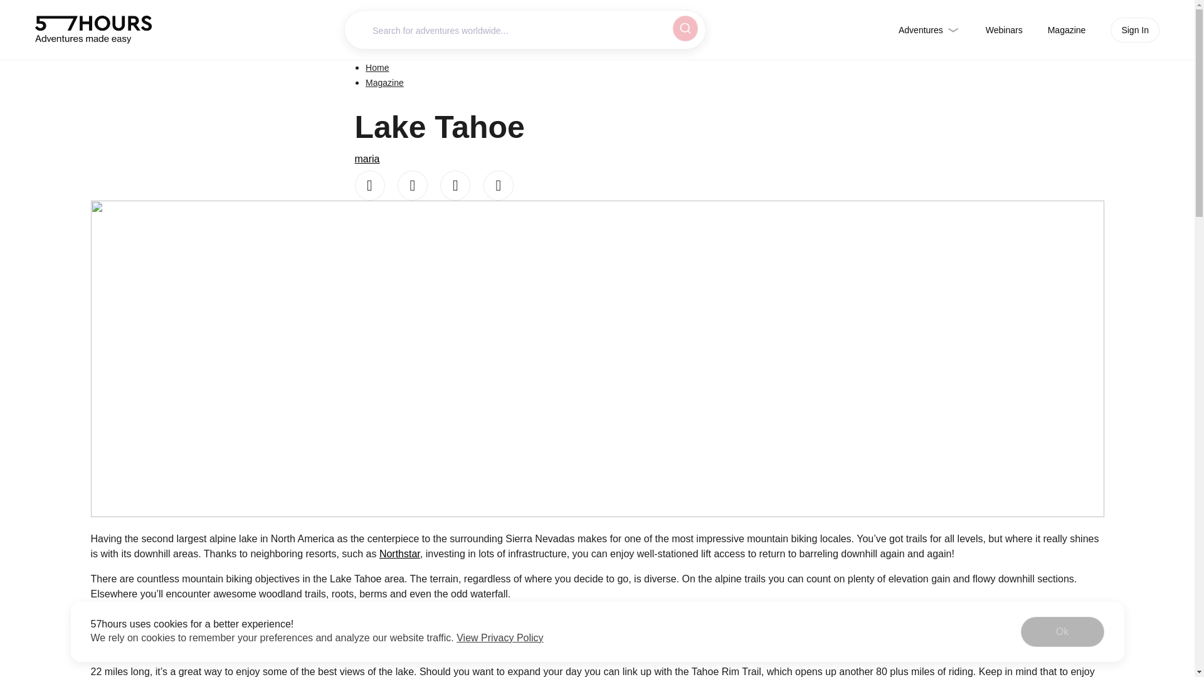 This screenshot has width=1204, height=677. What do you see at coordinates (683, 28) in the screenshot?
I see `Submit` at bounding box center [683, 28].